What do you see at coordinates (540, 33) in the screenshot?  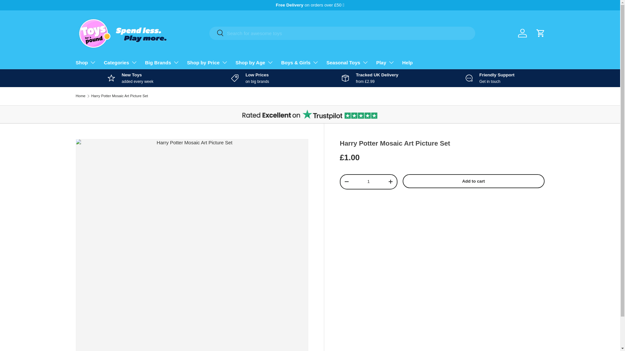 I see `Cart` at bounding box center [540, 33].